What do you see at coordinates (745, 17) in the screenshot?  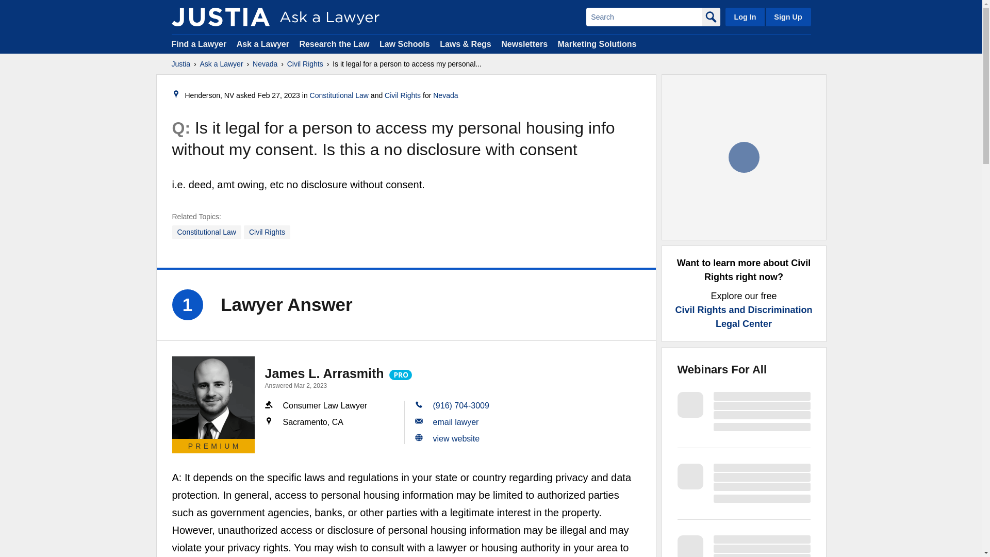 I see `Log In` at bounding box center [745, 17].